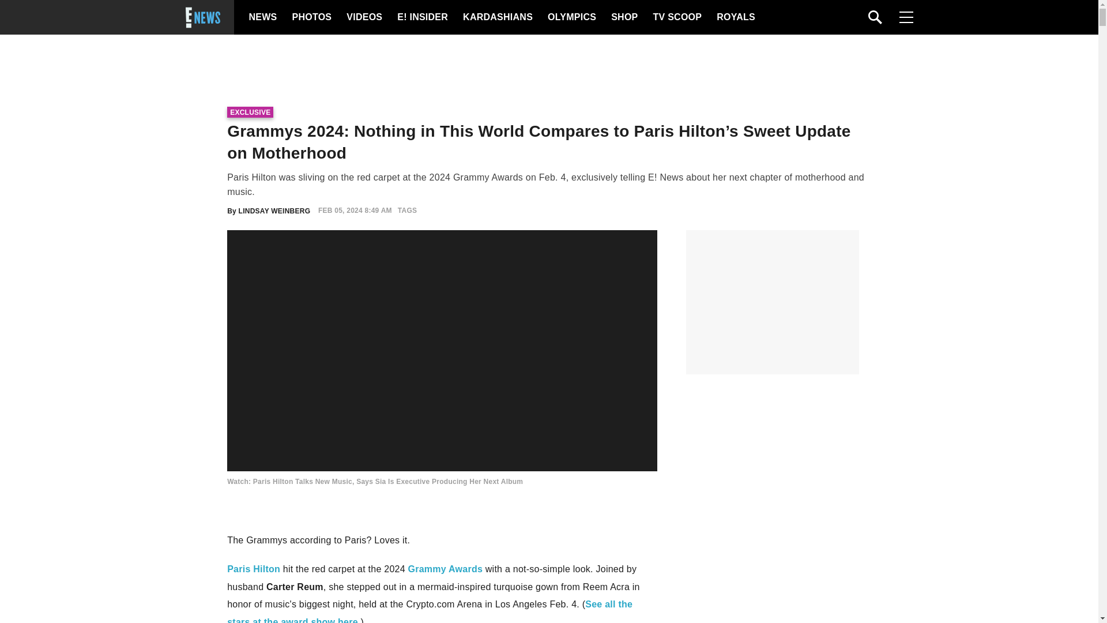 This screenshot has height=623, width=1107. Describe the element at coordinates (445, 569) in the screenshot. I see `Grammy Awards` at that location.